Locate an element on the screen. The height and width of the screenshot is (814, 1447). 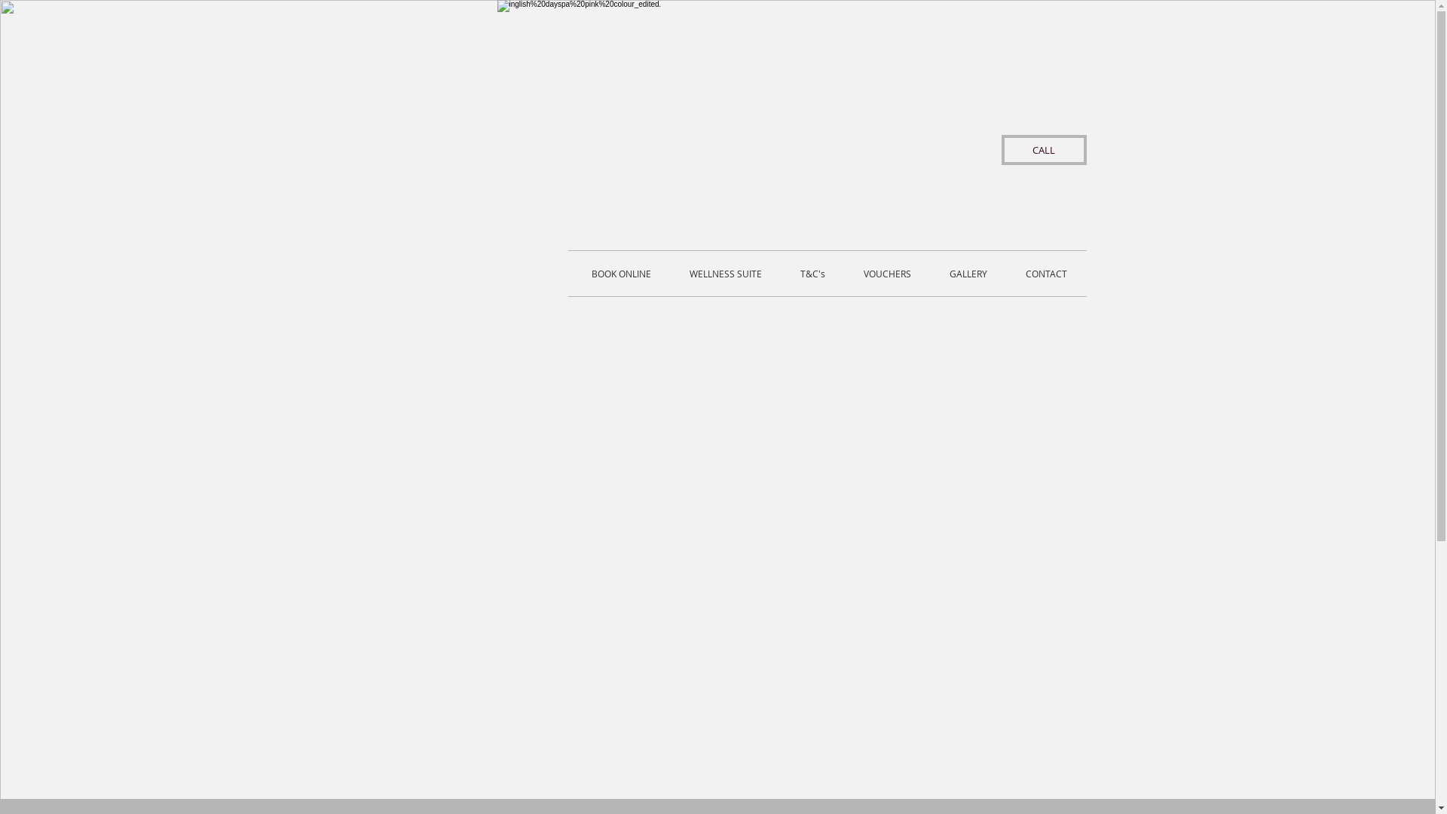
CONTACT is located at coordinates (1047, 274).